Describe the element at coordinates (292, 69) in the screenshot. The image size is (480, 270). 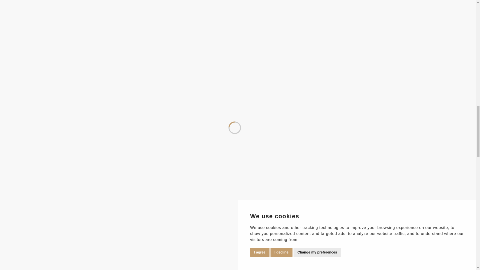
I see `Instagram` at that location.